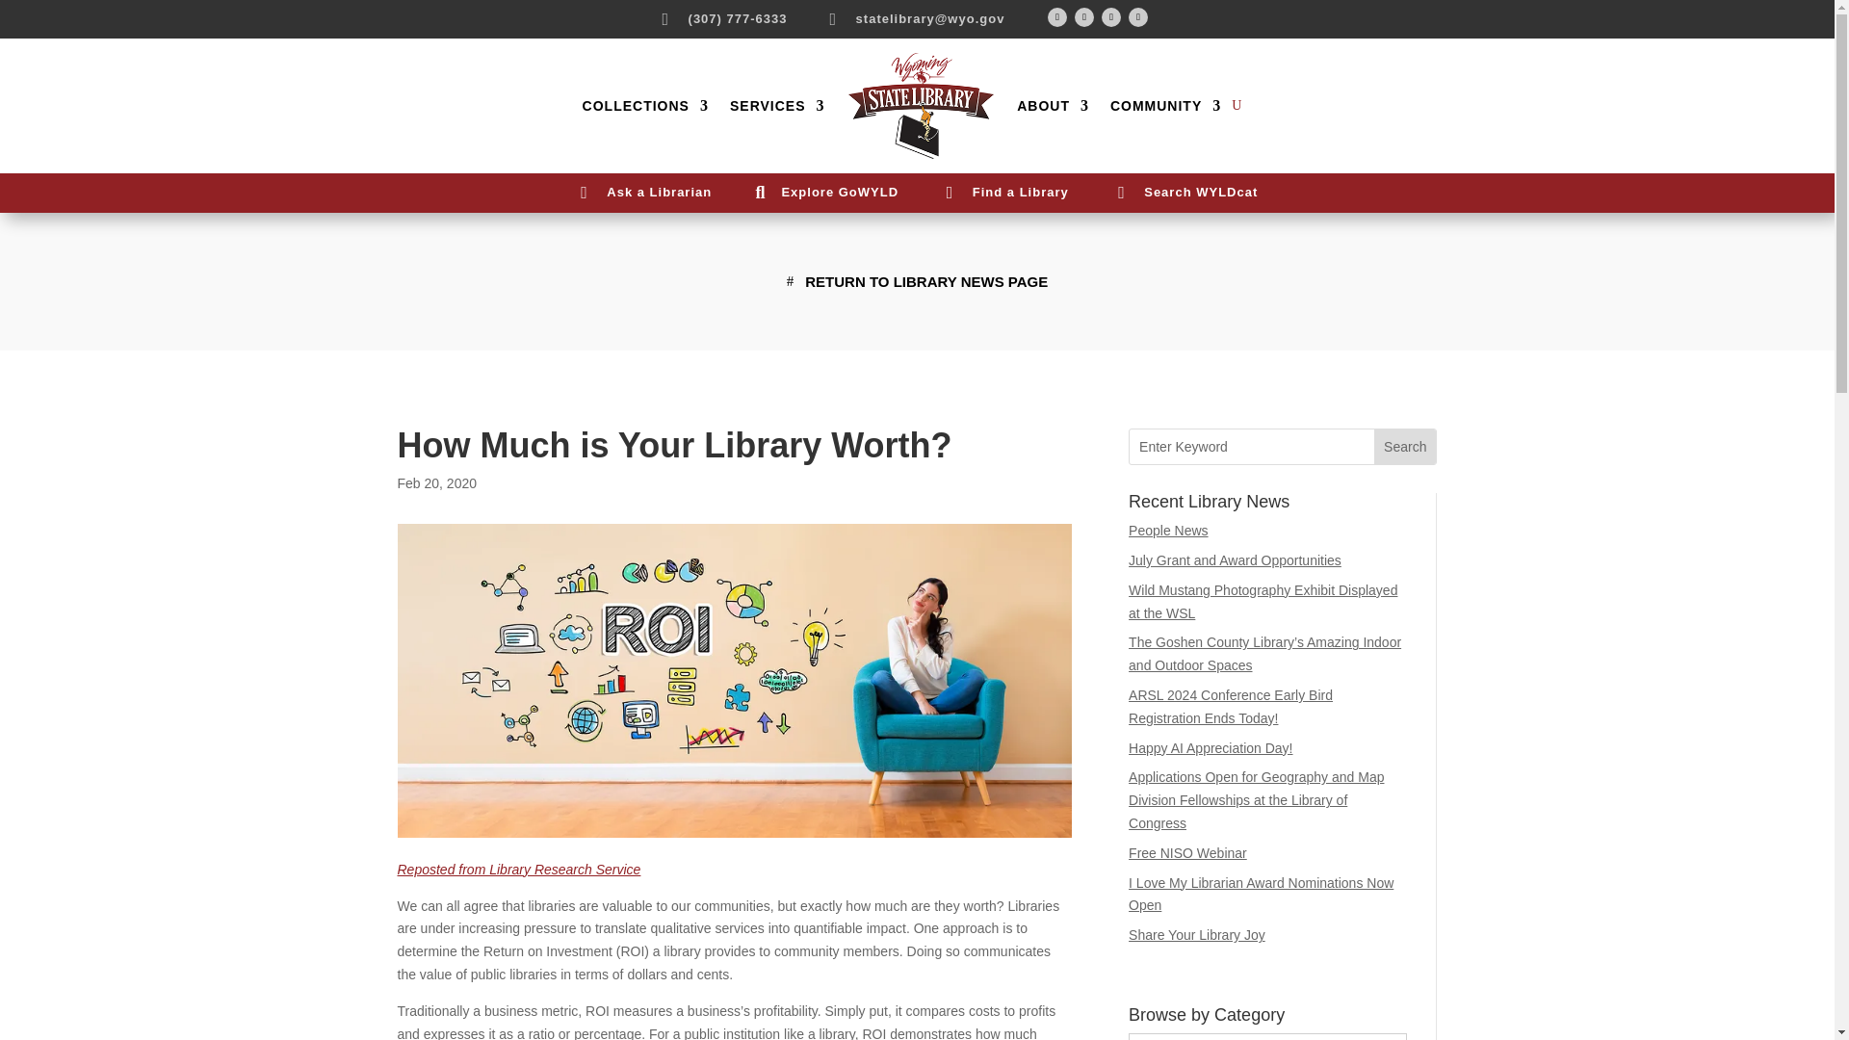 The image size is (1849, 1040). What do you see at coordinates (1165, 106) in the screenshot?
I see `COMMUNITY` at bounding box center [1165, 106].